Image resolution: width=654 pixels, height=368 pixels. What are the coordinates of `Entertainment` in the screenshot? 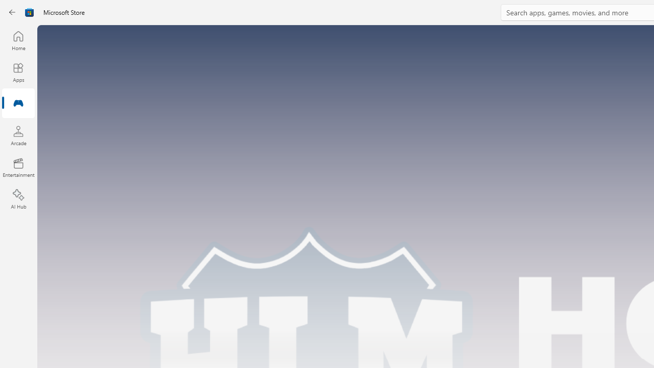 It's located at (18, 168).